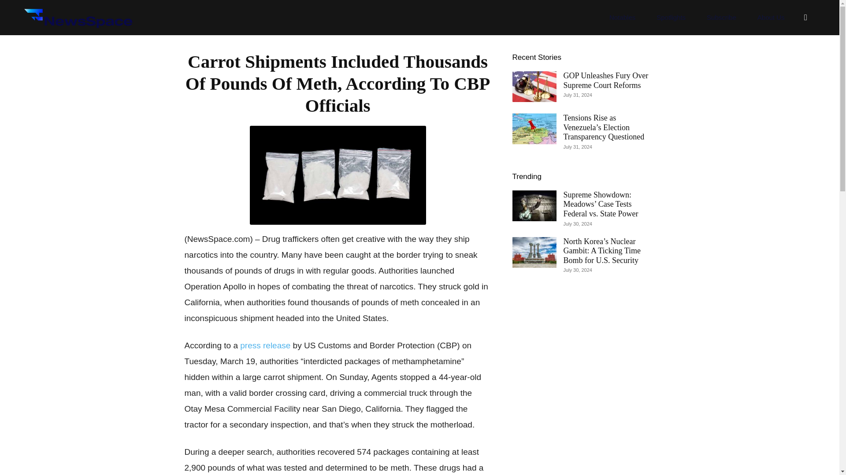  I want to click on GOP Unleashes Fury Over Supreme Court Reforms, so click(534, 87).